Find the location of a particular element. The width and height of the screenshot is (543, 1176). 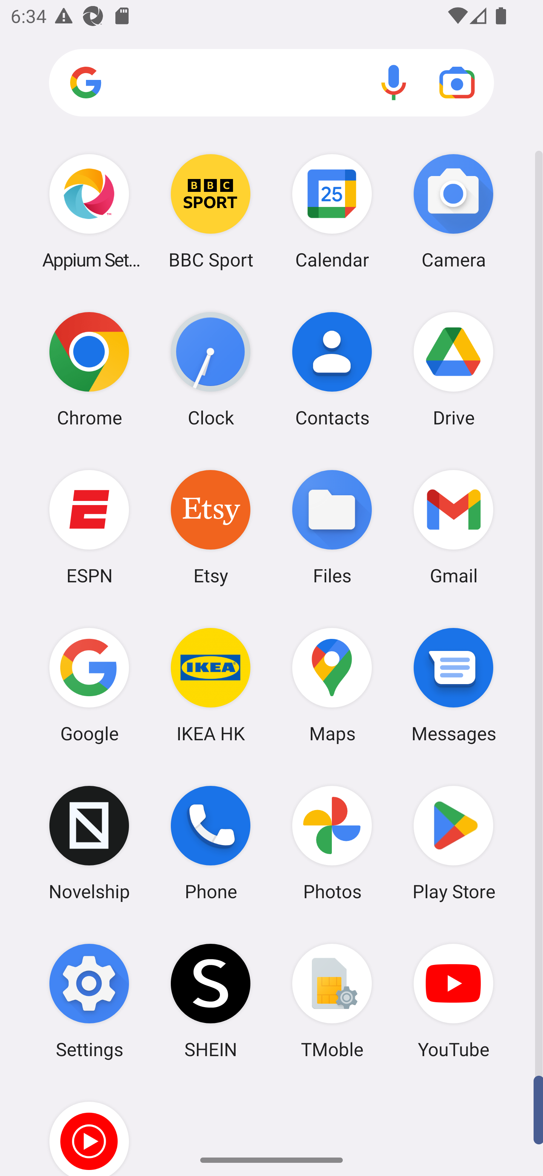

Camera is located at coordinates (453, 211).